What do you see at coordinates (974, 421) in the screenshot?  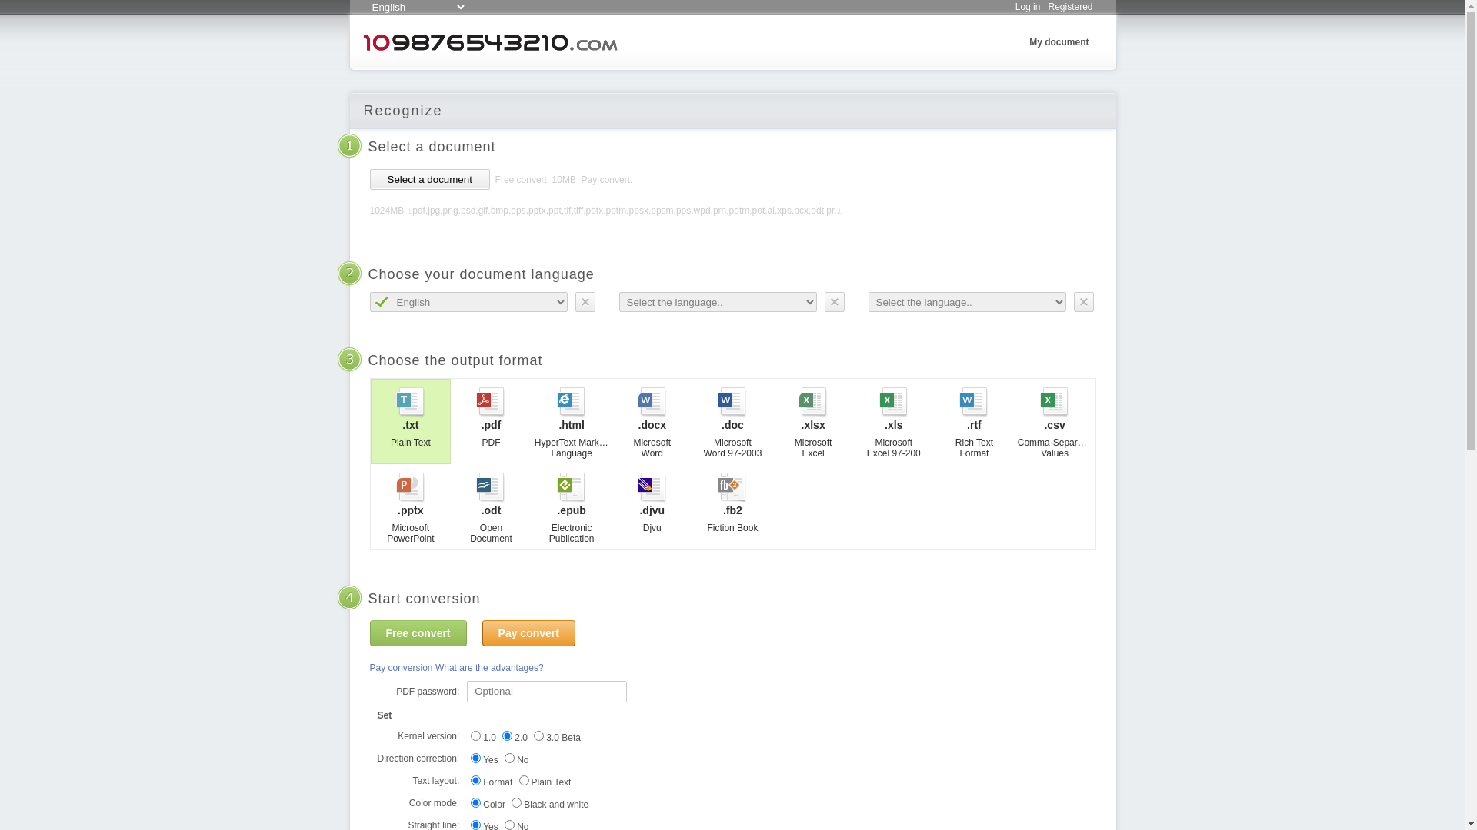 I see `.rtf
Rich Text
Format` at bounding box center [974, 421].